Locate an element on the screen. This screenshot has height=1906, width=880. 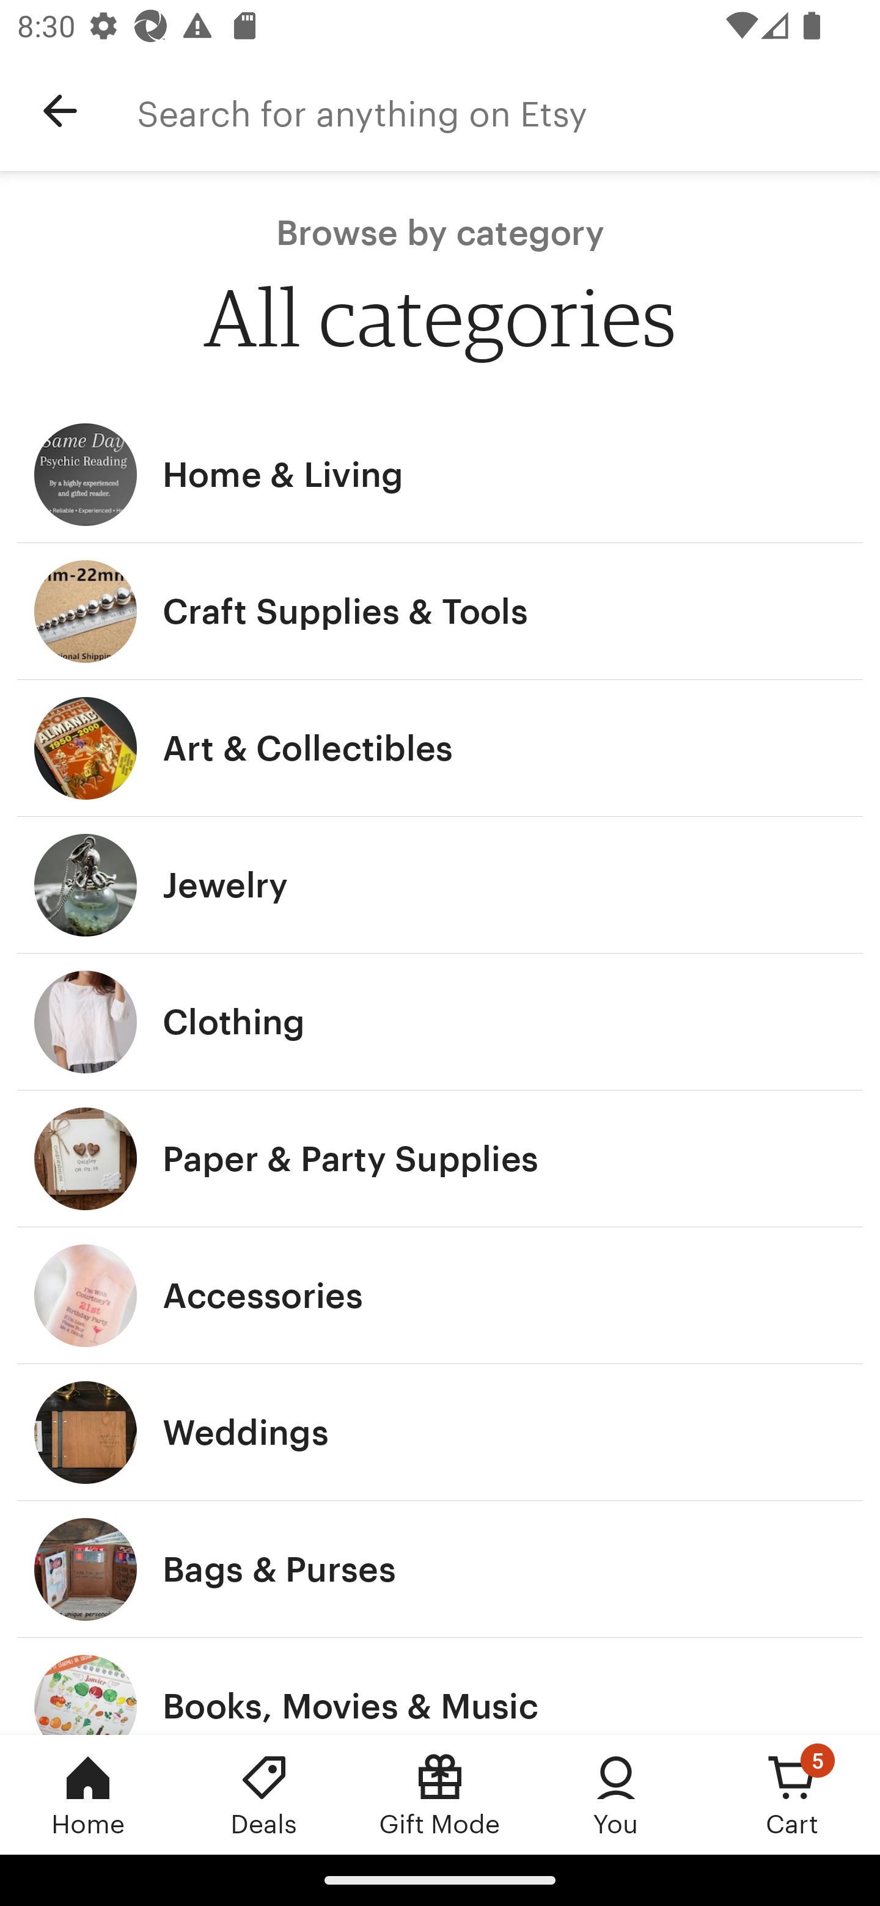
Navigate up is located at coordinates (60, 111).